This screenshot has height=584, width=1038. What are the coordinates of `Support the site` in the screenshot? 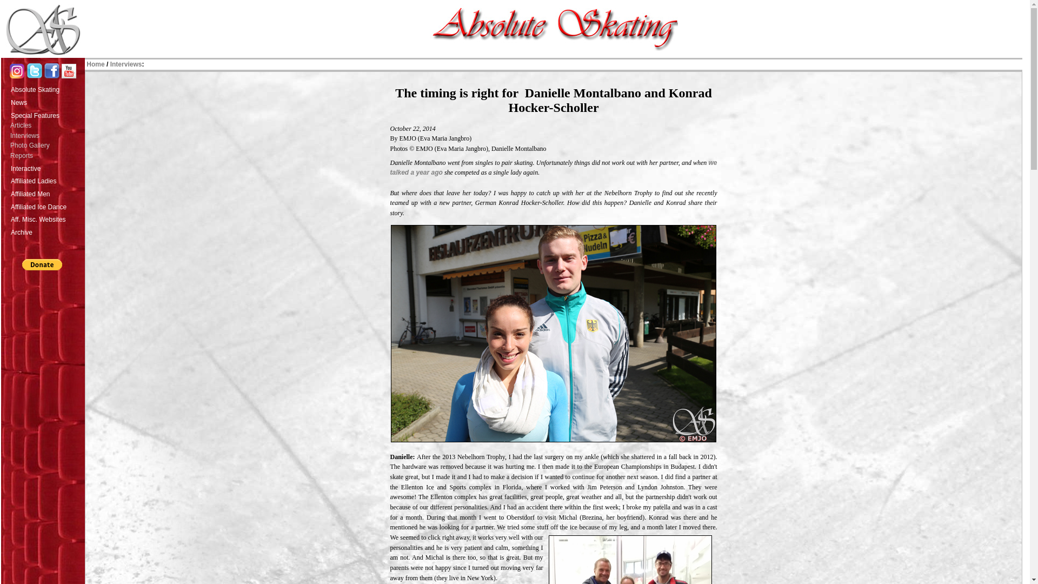 It's located at (41, 265).